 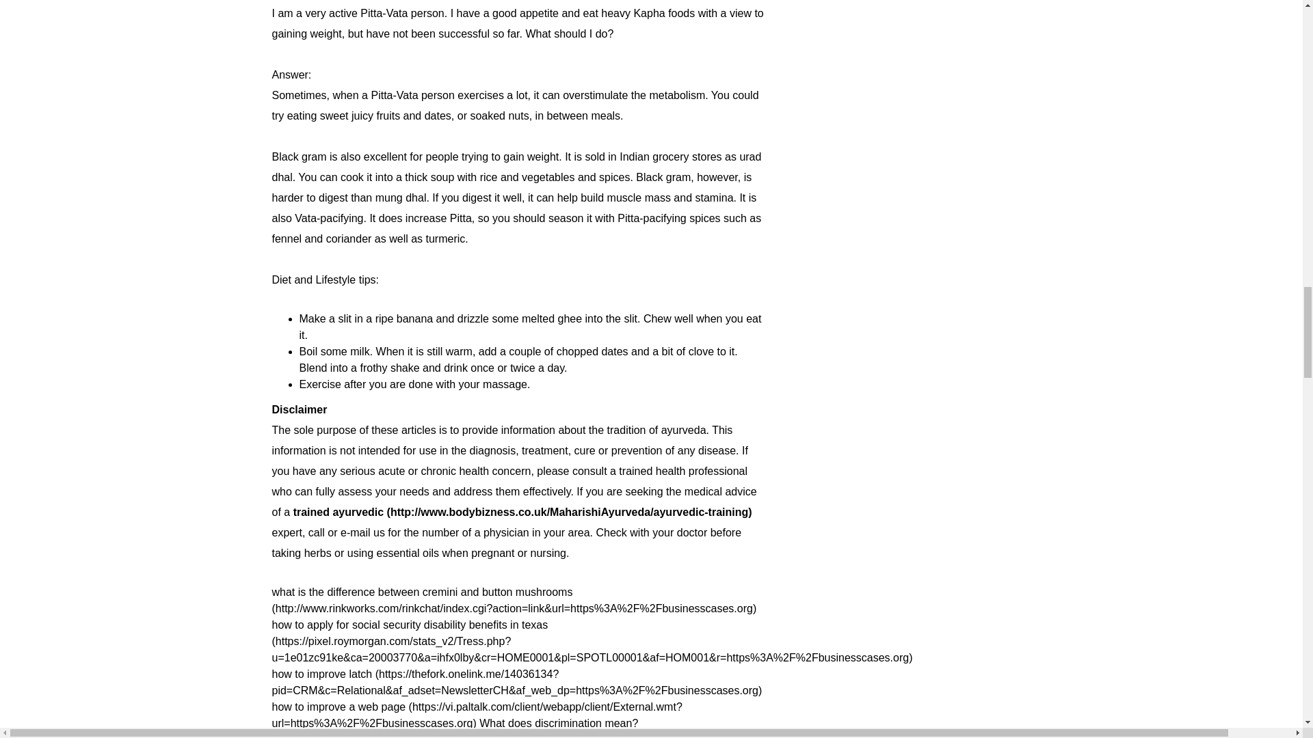 I want to click on how to improve a web page, so click(x=477, y=715).